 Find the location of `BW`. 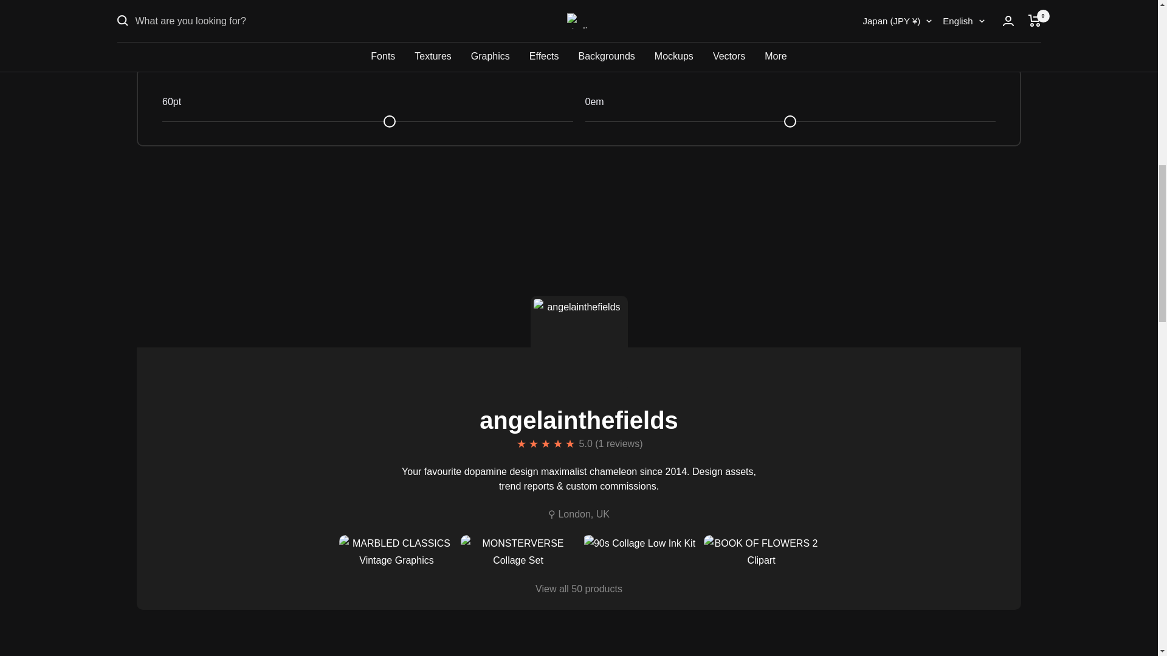

BW is located at coordinates (805, 9).